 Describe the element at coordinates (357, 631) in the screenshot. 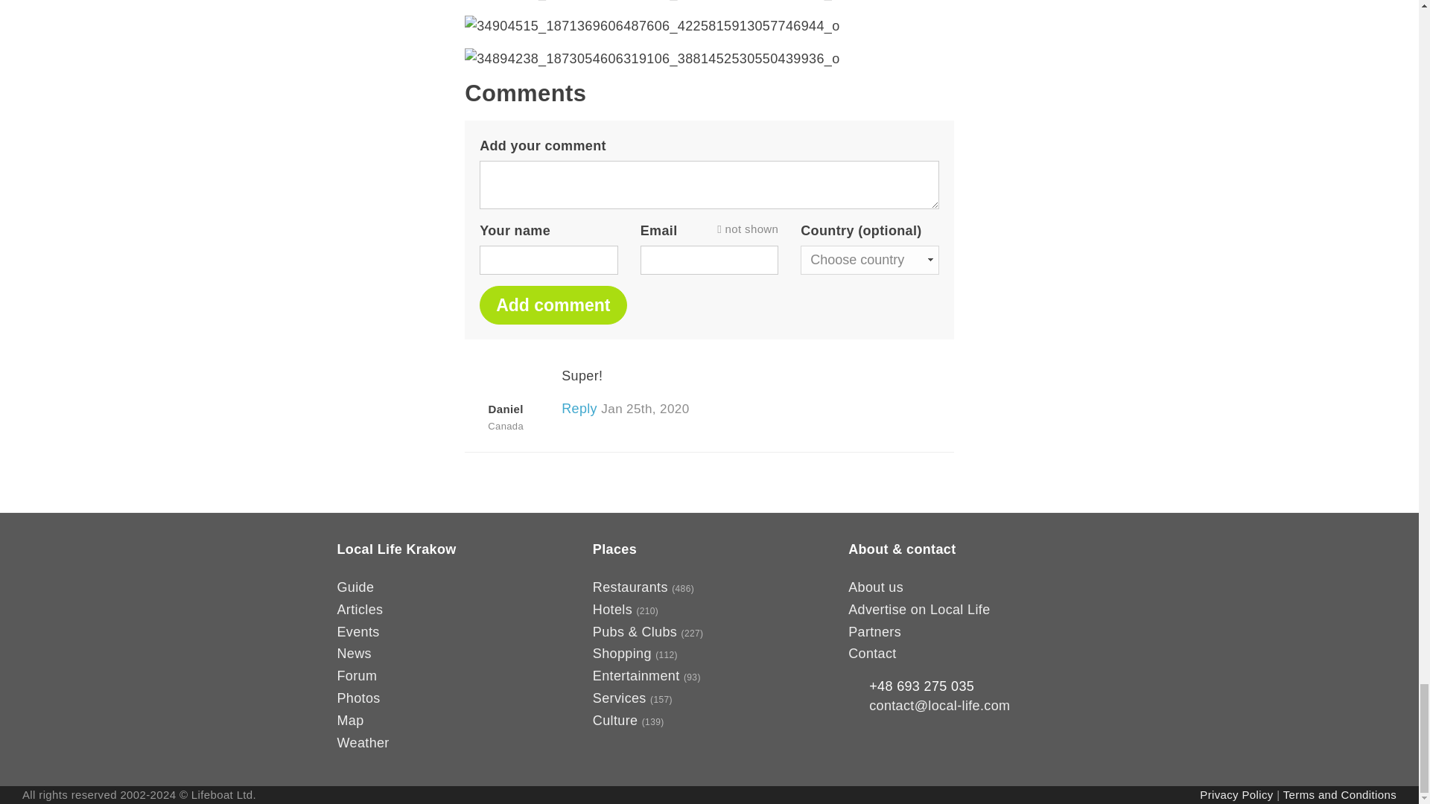

I see `Events` at that location.